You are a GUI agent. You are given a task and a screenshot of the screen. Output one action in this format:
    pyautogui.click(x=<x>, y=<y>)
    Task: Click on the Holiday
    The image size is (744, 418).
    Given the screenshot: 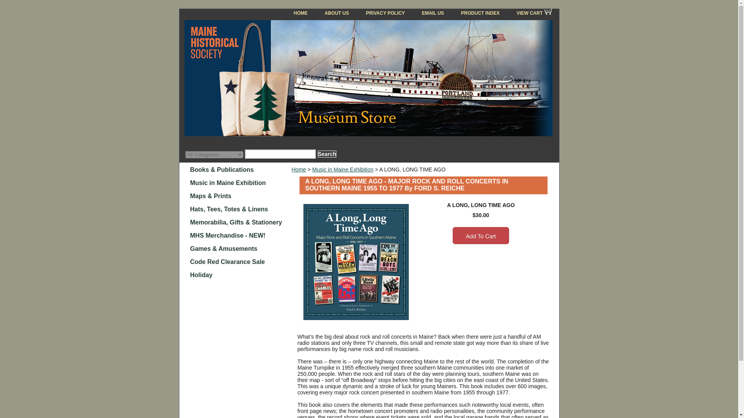 What is the action you would take?
    pyautogui.click(x=239, y=274)
    